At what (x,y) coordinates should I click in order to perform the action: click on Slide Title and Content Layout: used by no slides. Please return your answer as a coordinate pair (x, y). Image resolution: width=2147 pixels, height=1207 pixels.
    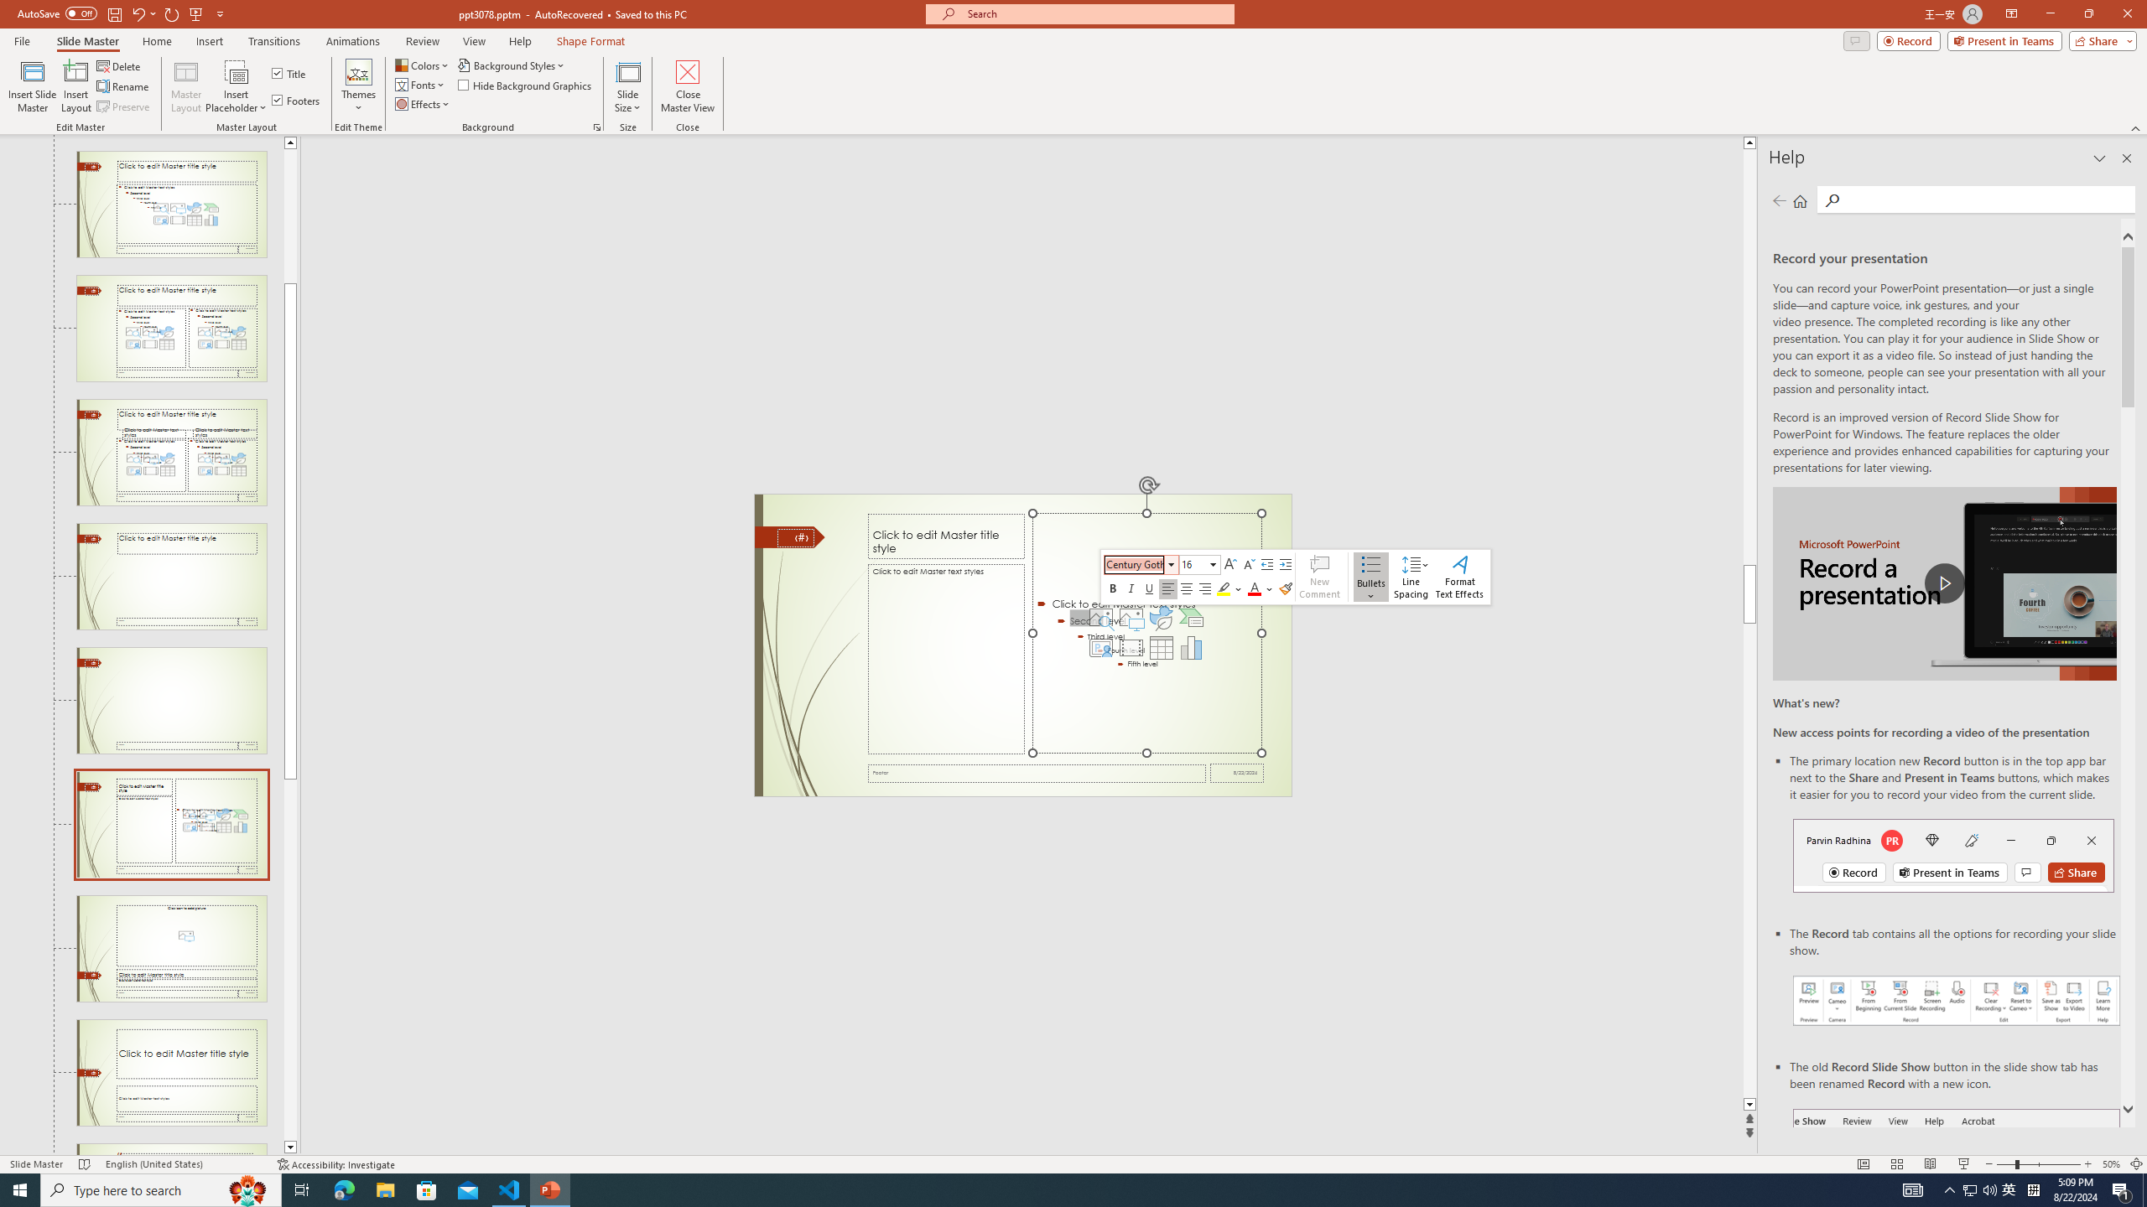
    Looking at the image, I should click on (171, 205).